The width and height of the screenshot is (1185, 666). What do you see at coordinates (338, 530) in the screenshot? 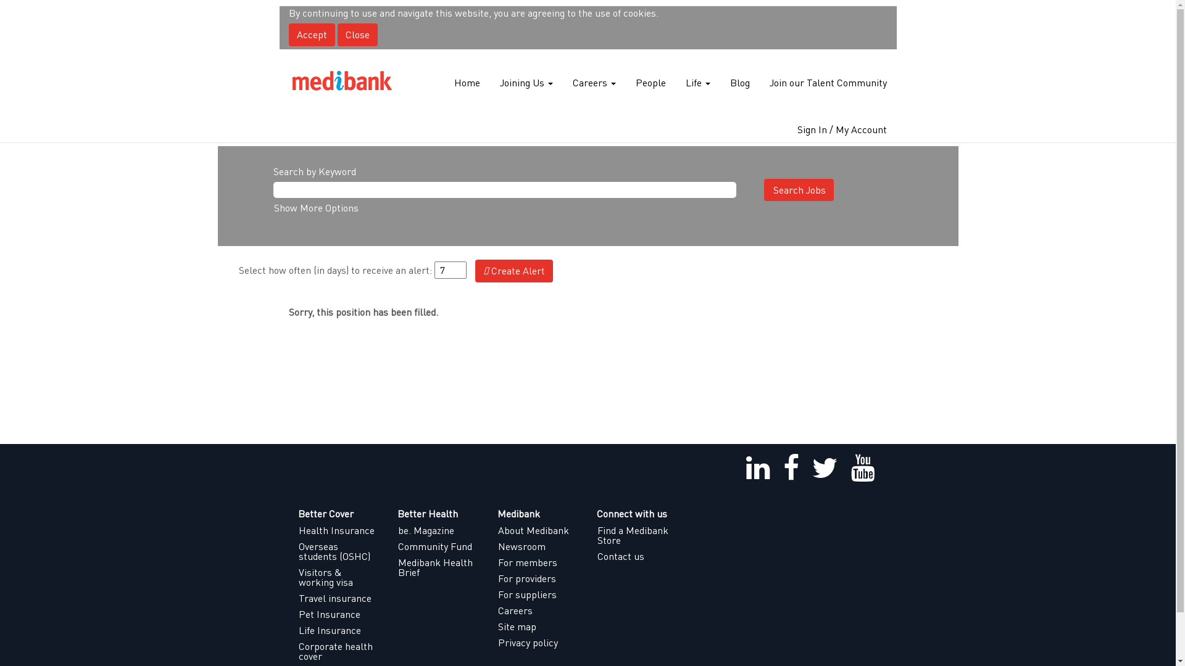
I see `Health Insurance` at bounding box center [338, 530].